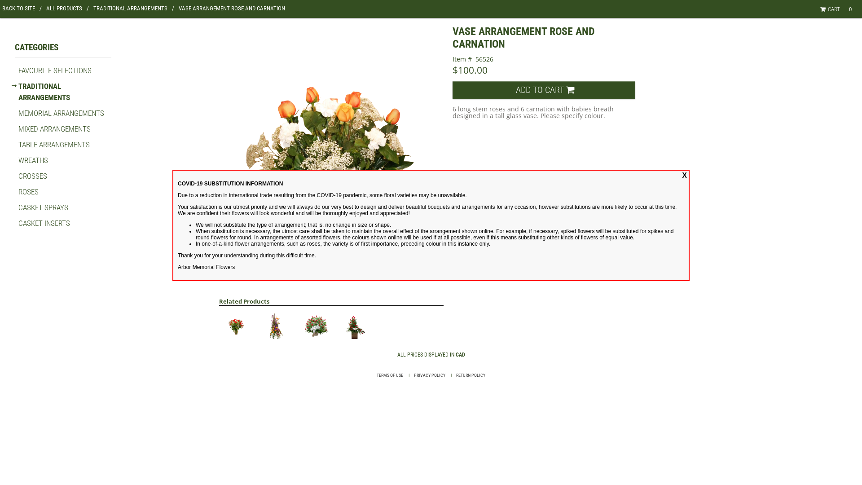 Image resolution: width=862 pixels, height=485 pixels. Describe the element at coordinates (831, 9) in the screenshot. I see `CART` at that location.